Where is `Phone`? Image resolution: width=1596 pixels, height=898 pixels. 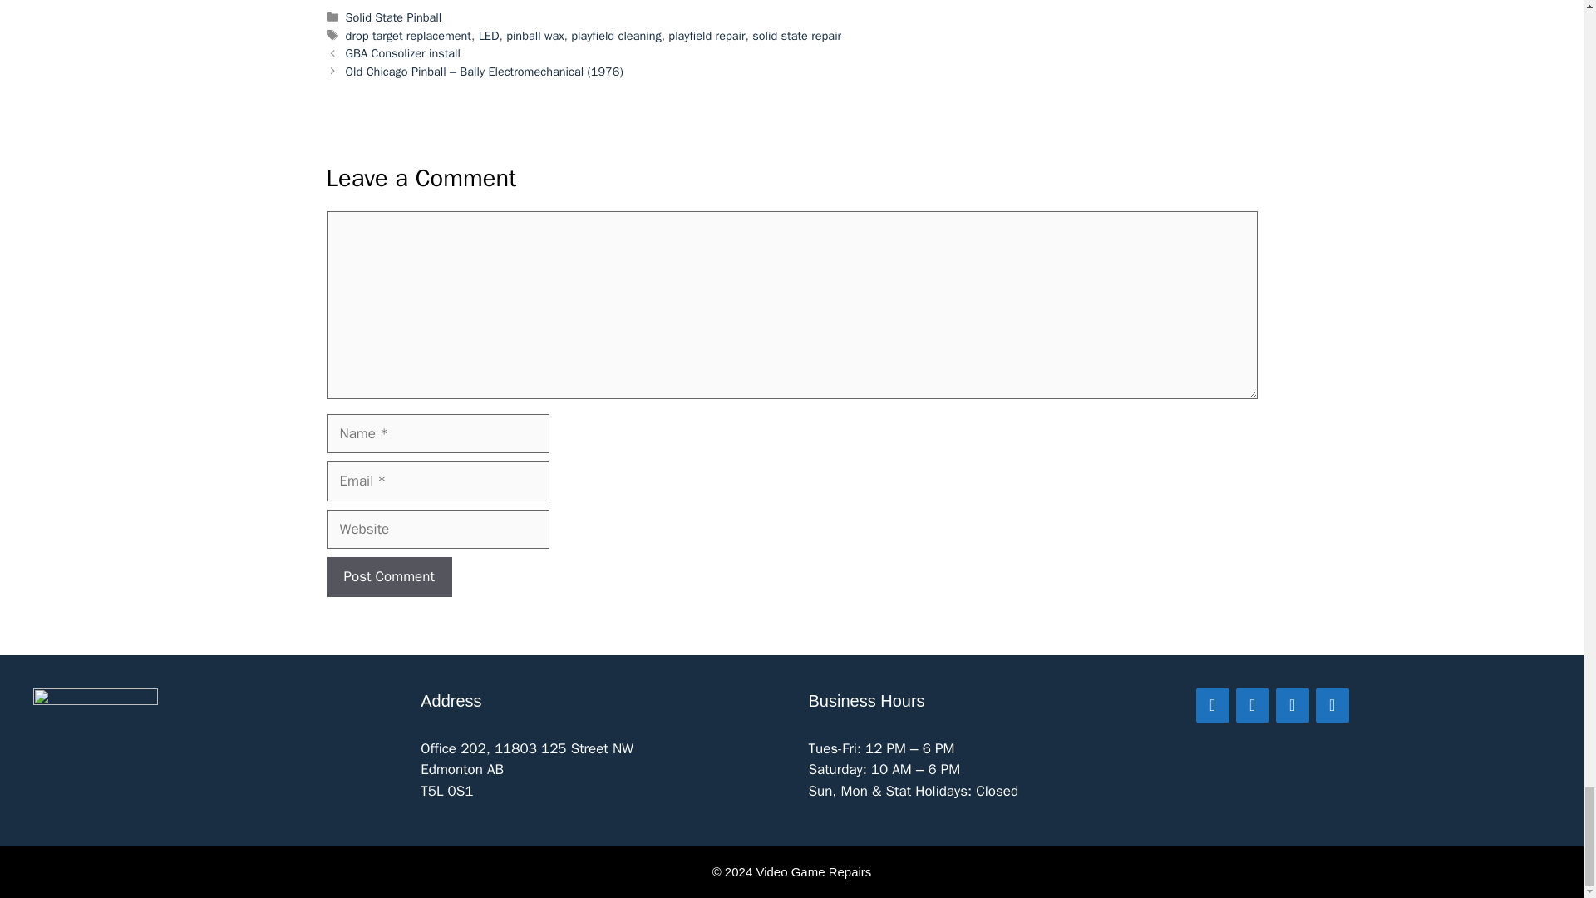 Phone is located at coordinates (1332, 705).